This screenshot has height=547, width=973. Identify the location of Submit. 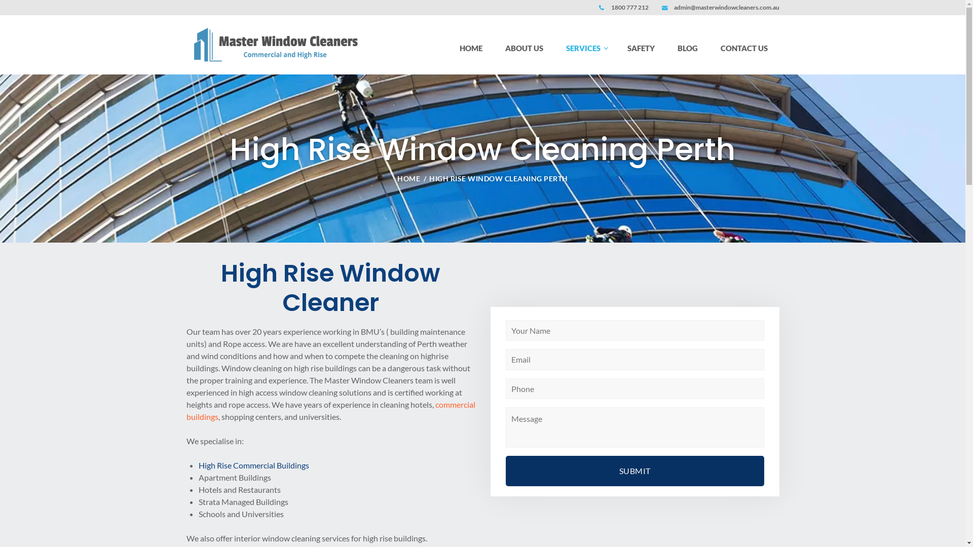
(635, 471).